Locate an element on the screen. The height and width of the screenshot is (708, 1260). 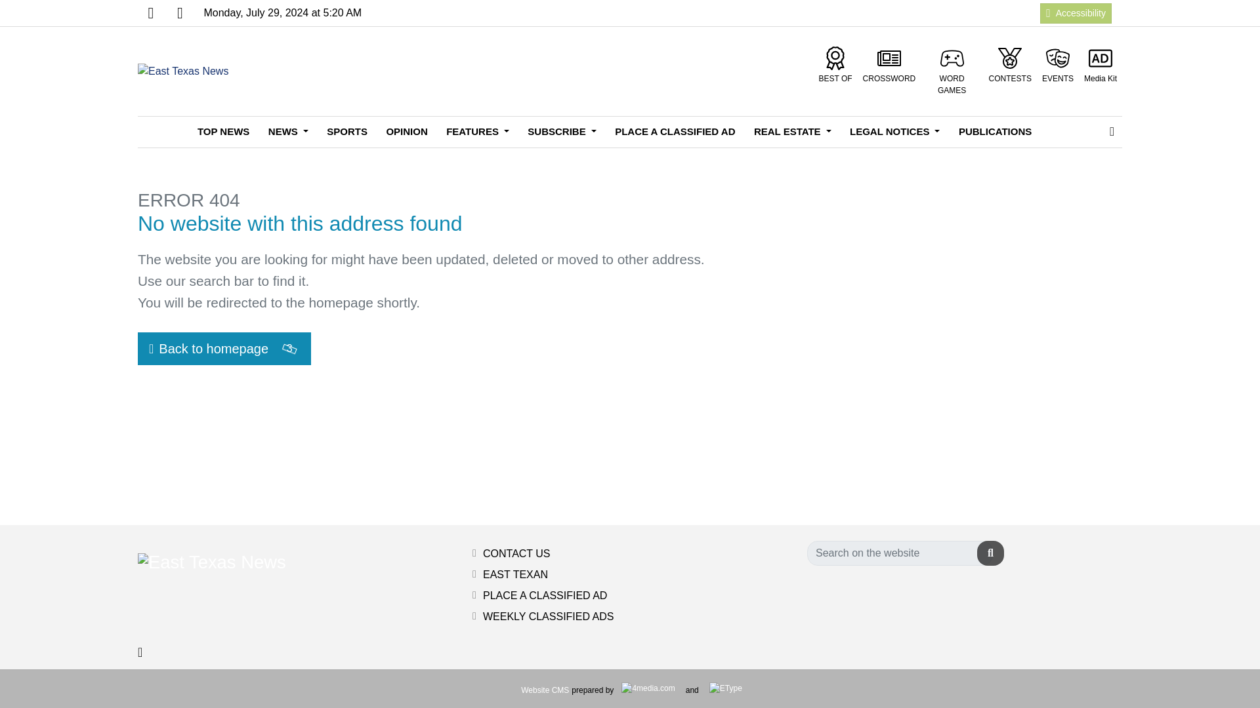
www.4media.com is located at coordinates (545, 690).